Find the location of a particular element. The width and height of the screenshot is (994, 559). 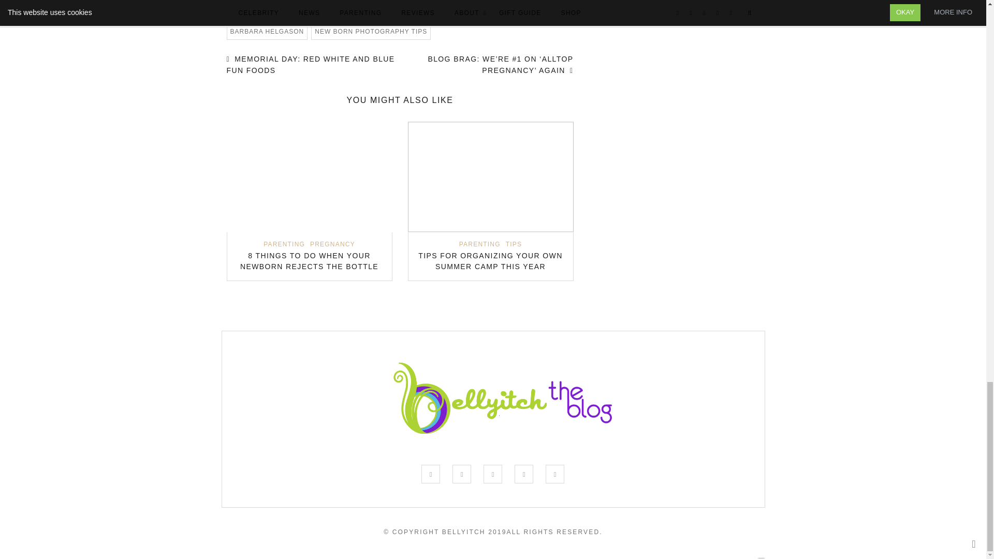

Pinterest is located at coordinates (524, 474).